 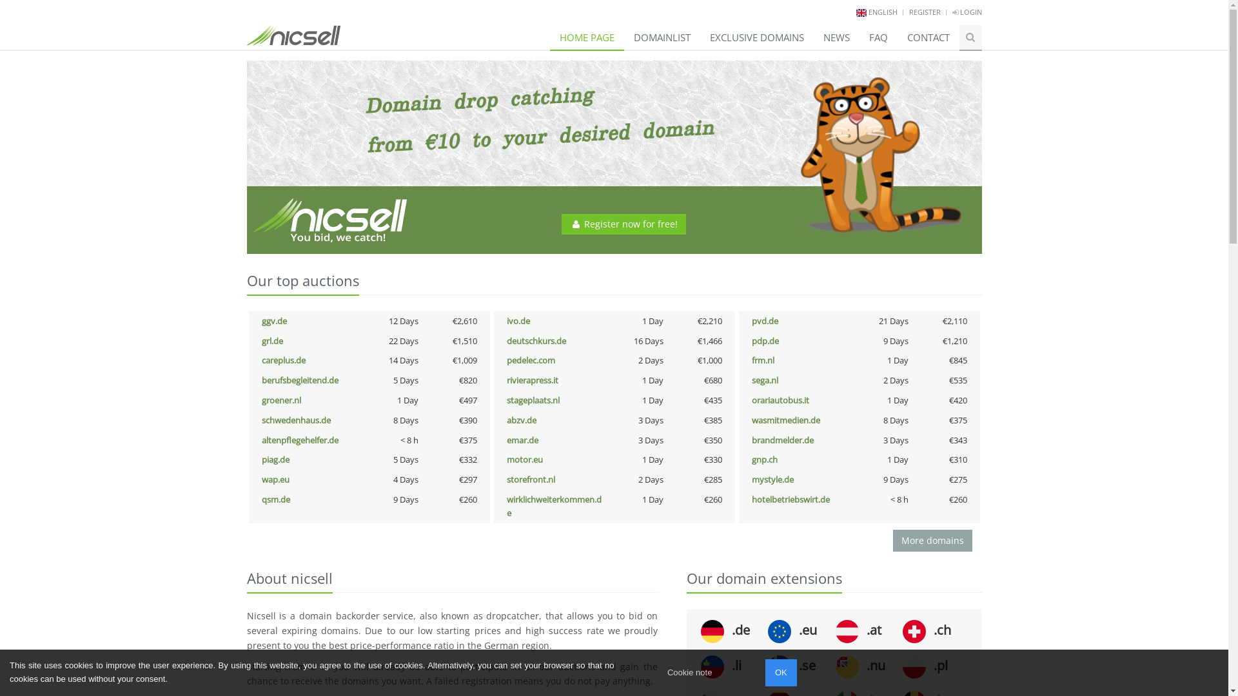 I want to click on wasmitmedien.de, so click(x=786, y=420).